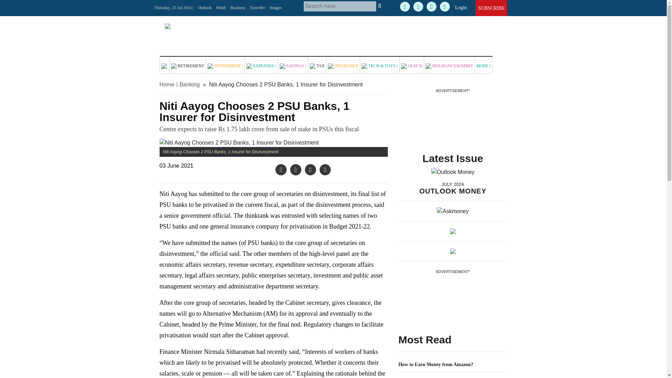 The height and width of the screenshot is (378, 672). What do you see at coordinates (238, 8) in the screenshot?
I see `Business` at bounding box center [238, 8].